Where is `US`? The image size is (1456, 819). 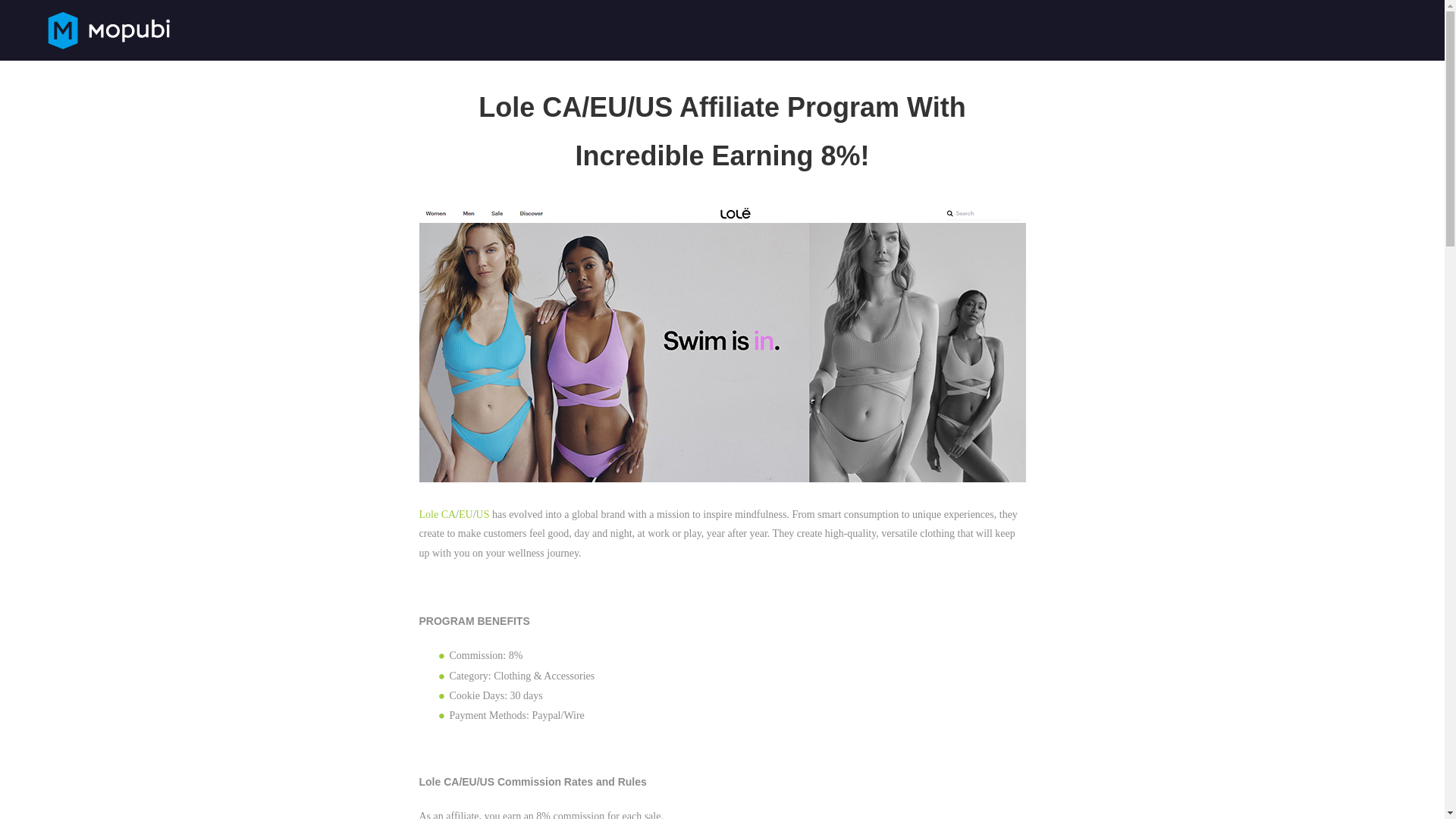 US is located at coordinates (482, 514).